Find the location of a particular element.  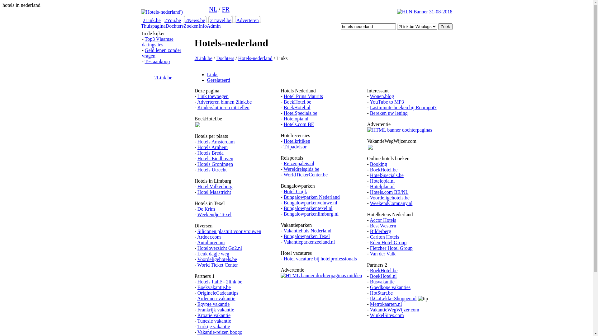

Adverteren binnen 2link.be is located at coordinates (225, 102).